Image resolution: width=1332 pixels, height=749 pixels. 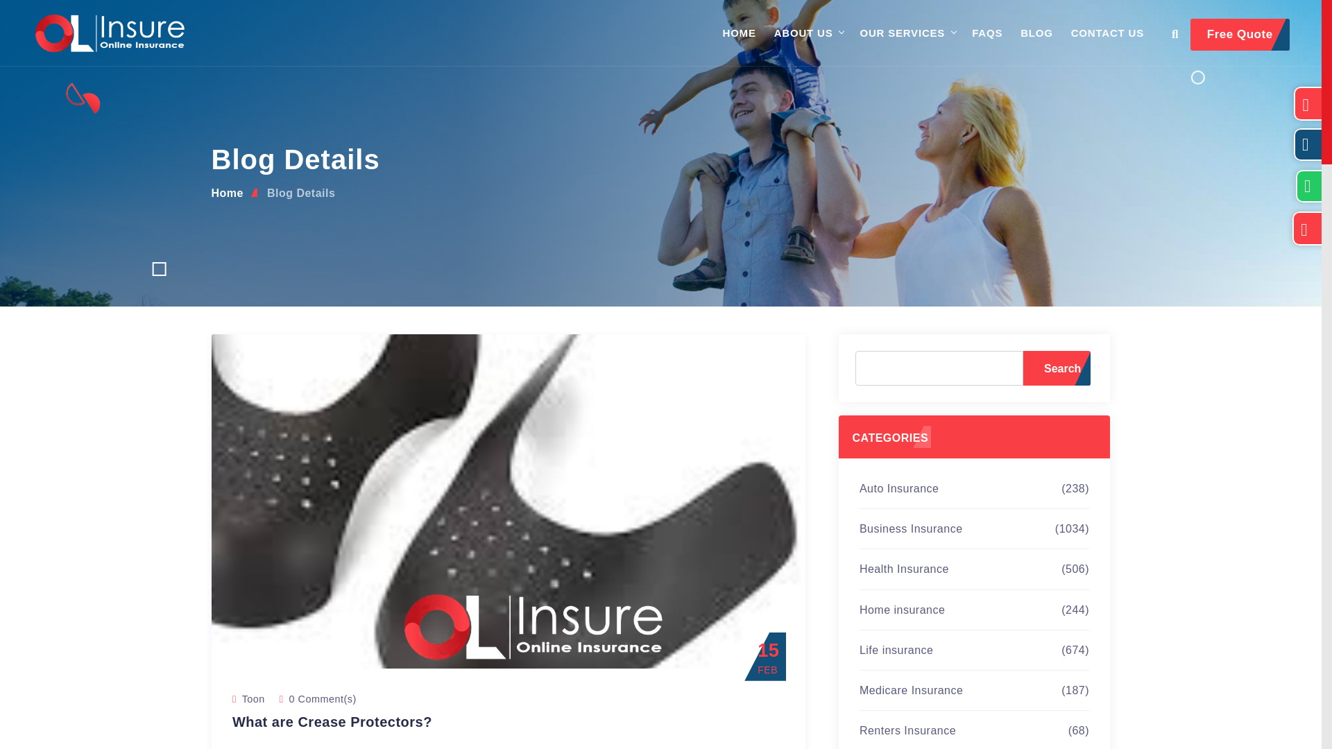 I want to click on ABOUT US, so click(x=803, y=33).